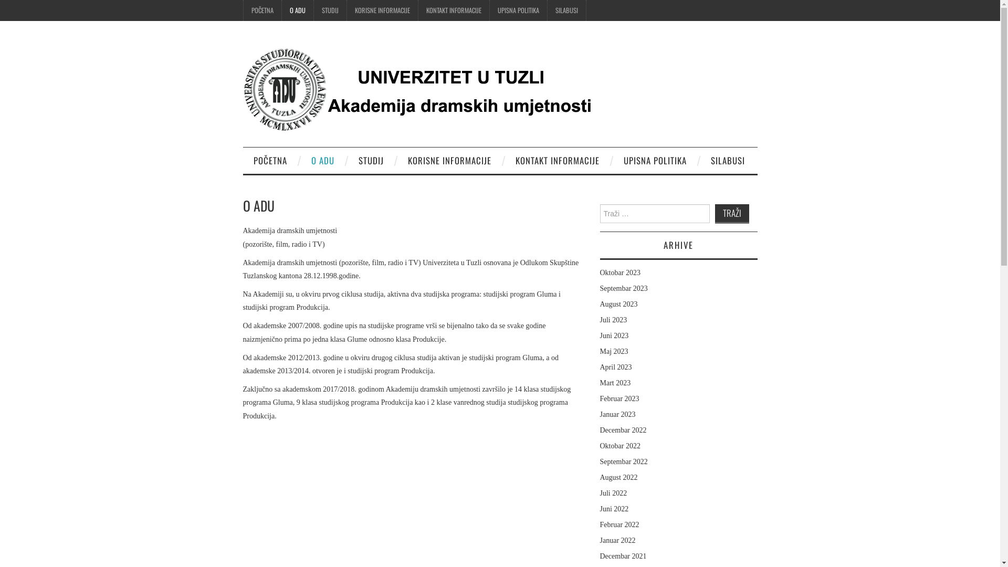 The width and height of the screenshot is (1008, 567). What do you see at coordinates (613, 320) in the screenshot?
I see `Juli 2023` at bounding box center [613, 320].